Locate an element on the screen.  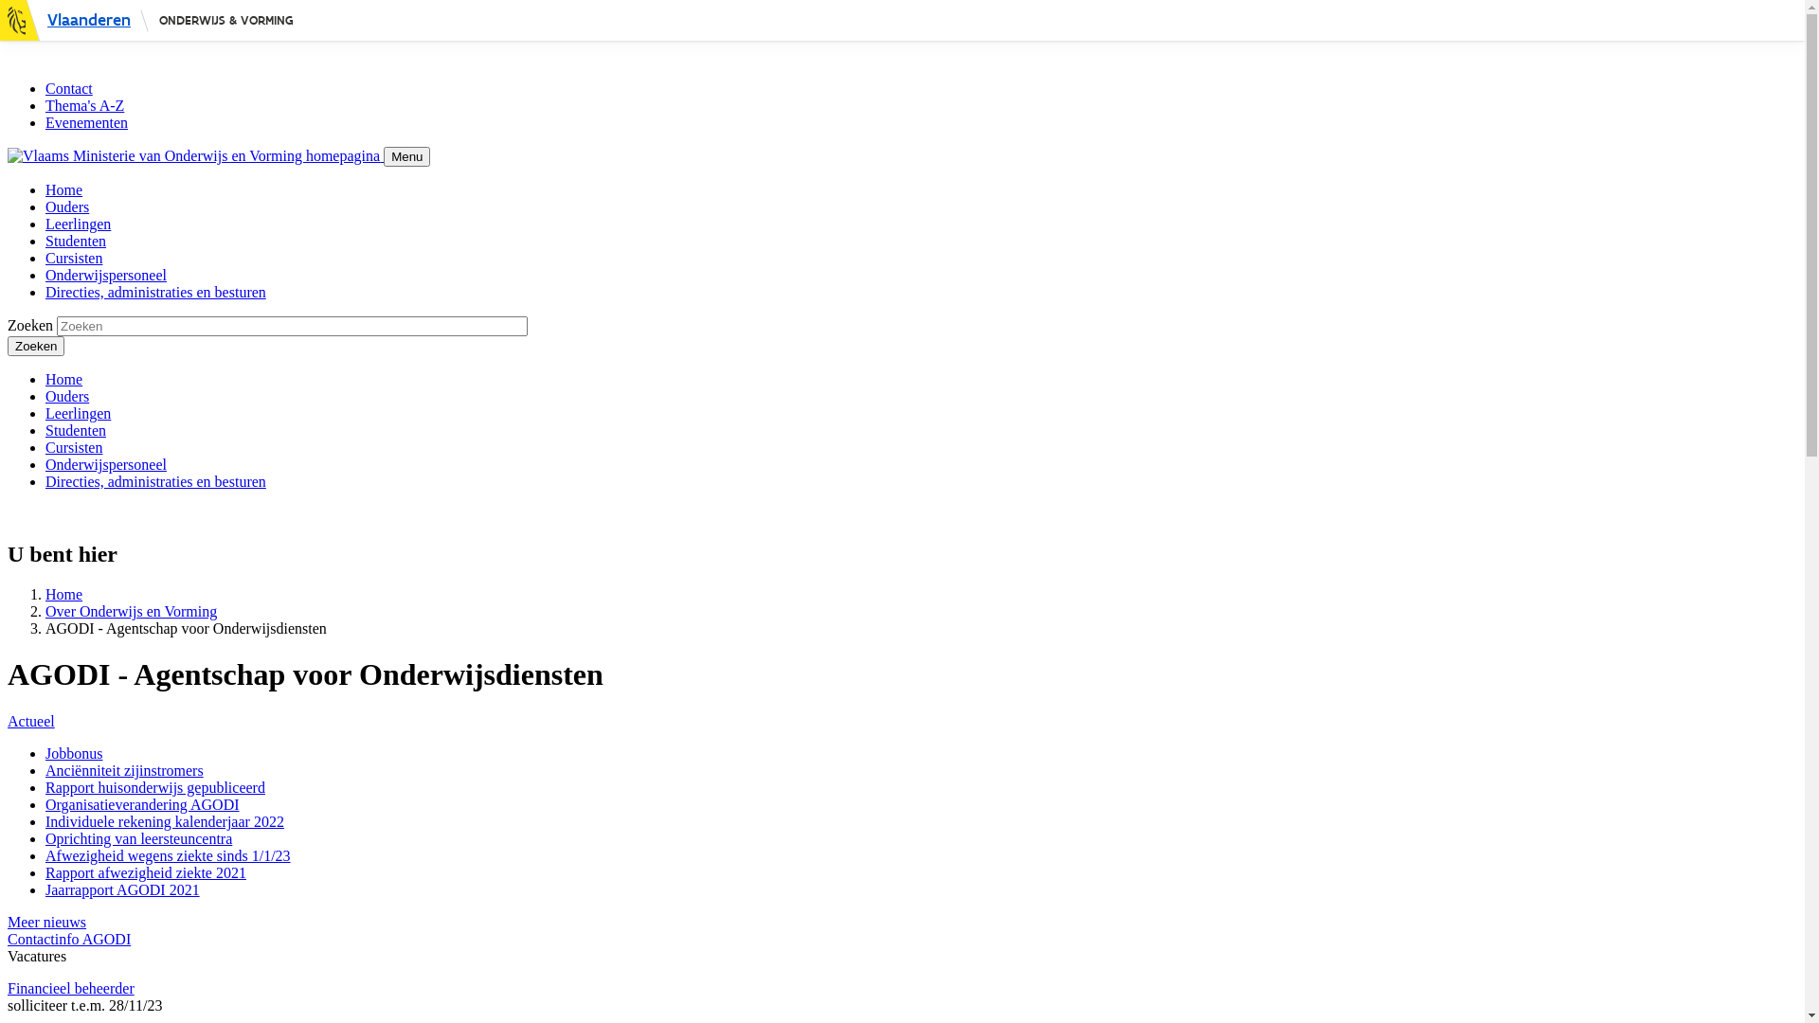
Contactinfo AGODI is located at coordinates (69, 940).